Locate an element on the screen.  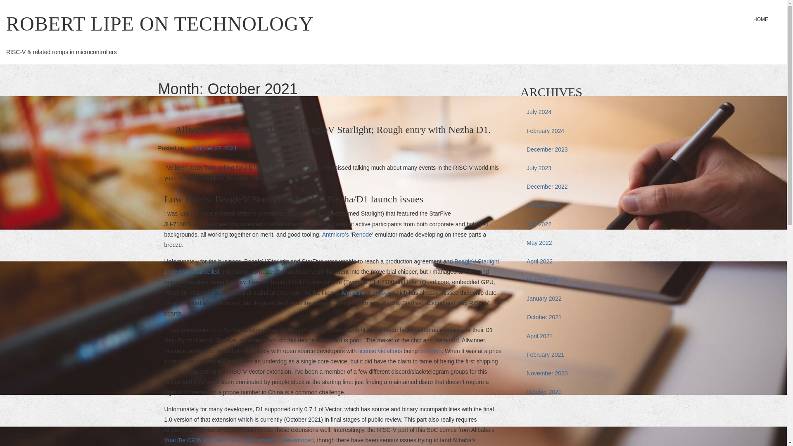
April 2022 is located at coordinates (574, 261).